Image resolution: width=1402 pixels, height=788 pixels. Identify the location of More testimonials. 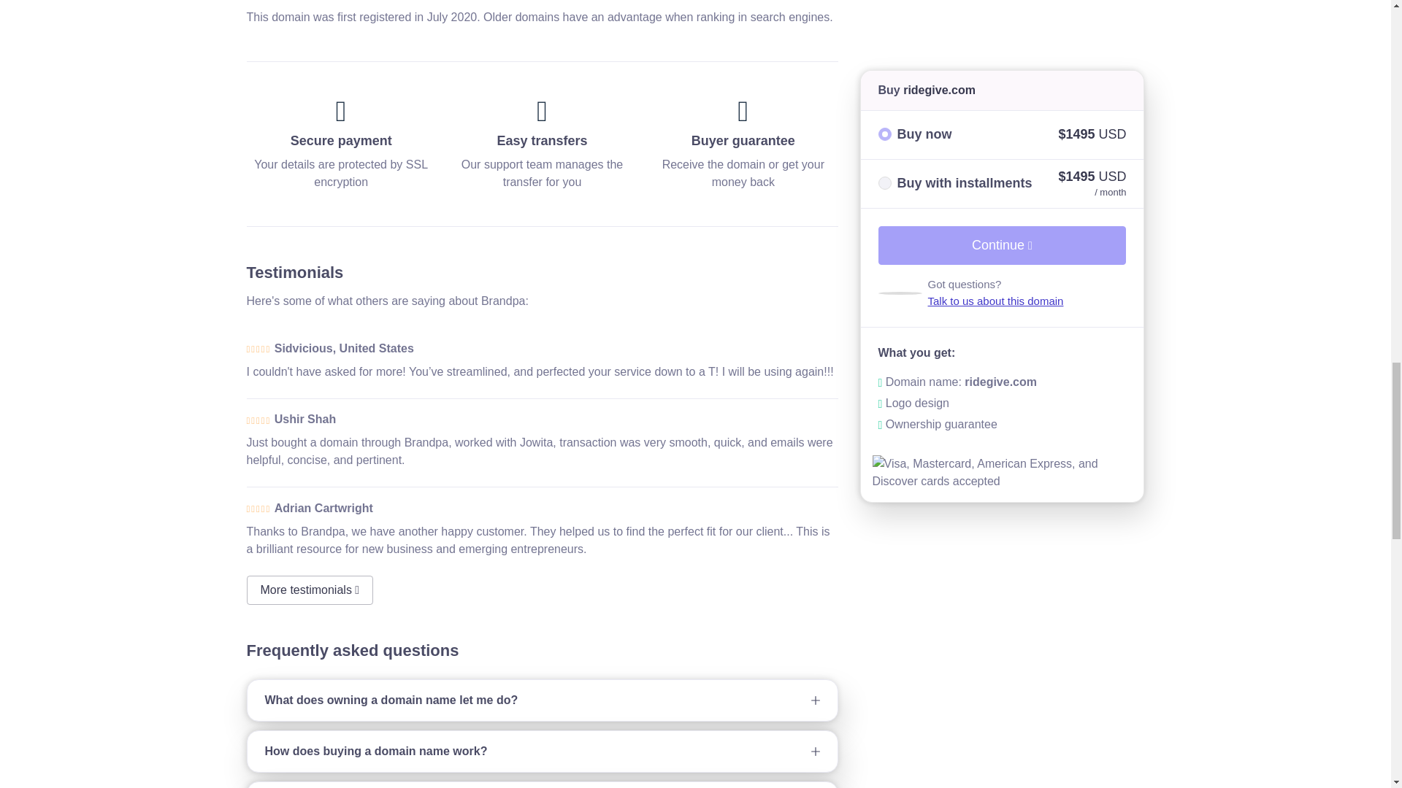
(310, 590).